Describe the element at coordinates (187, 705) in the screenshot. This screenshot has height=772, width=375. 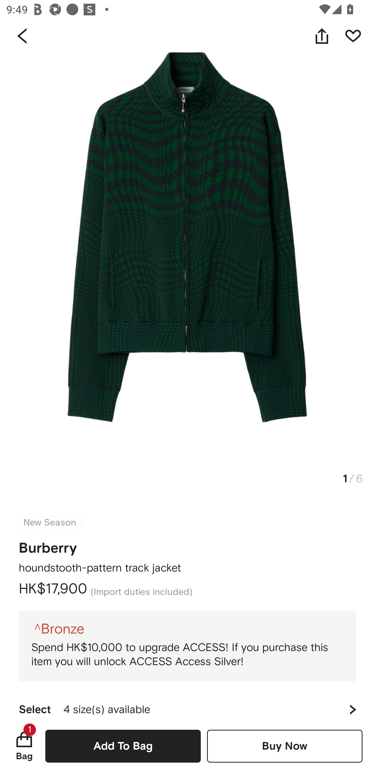
I see `Select 4 size(s) available` at that location.